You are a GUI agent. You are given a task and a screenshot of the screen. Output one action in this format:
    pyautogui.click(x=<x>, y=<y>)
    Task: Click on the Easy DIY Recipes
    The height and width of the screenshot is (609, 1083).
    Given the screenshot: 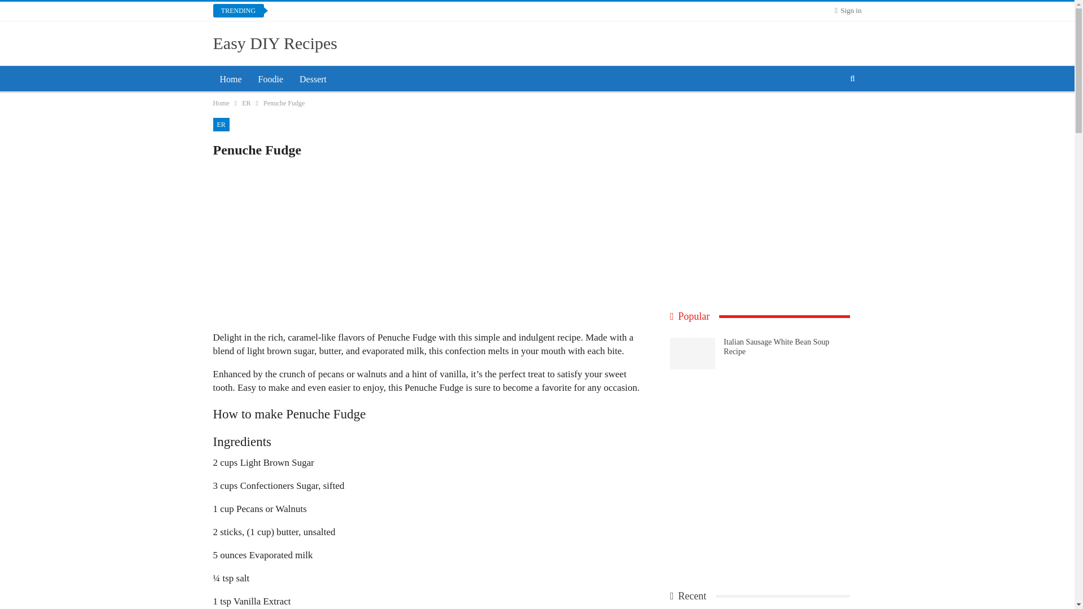 What is the action you would take?
    pyautogui.click(x=275, y=43)
    